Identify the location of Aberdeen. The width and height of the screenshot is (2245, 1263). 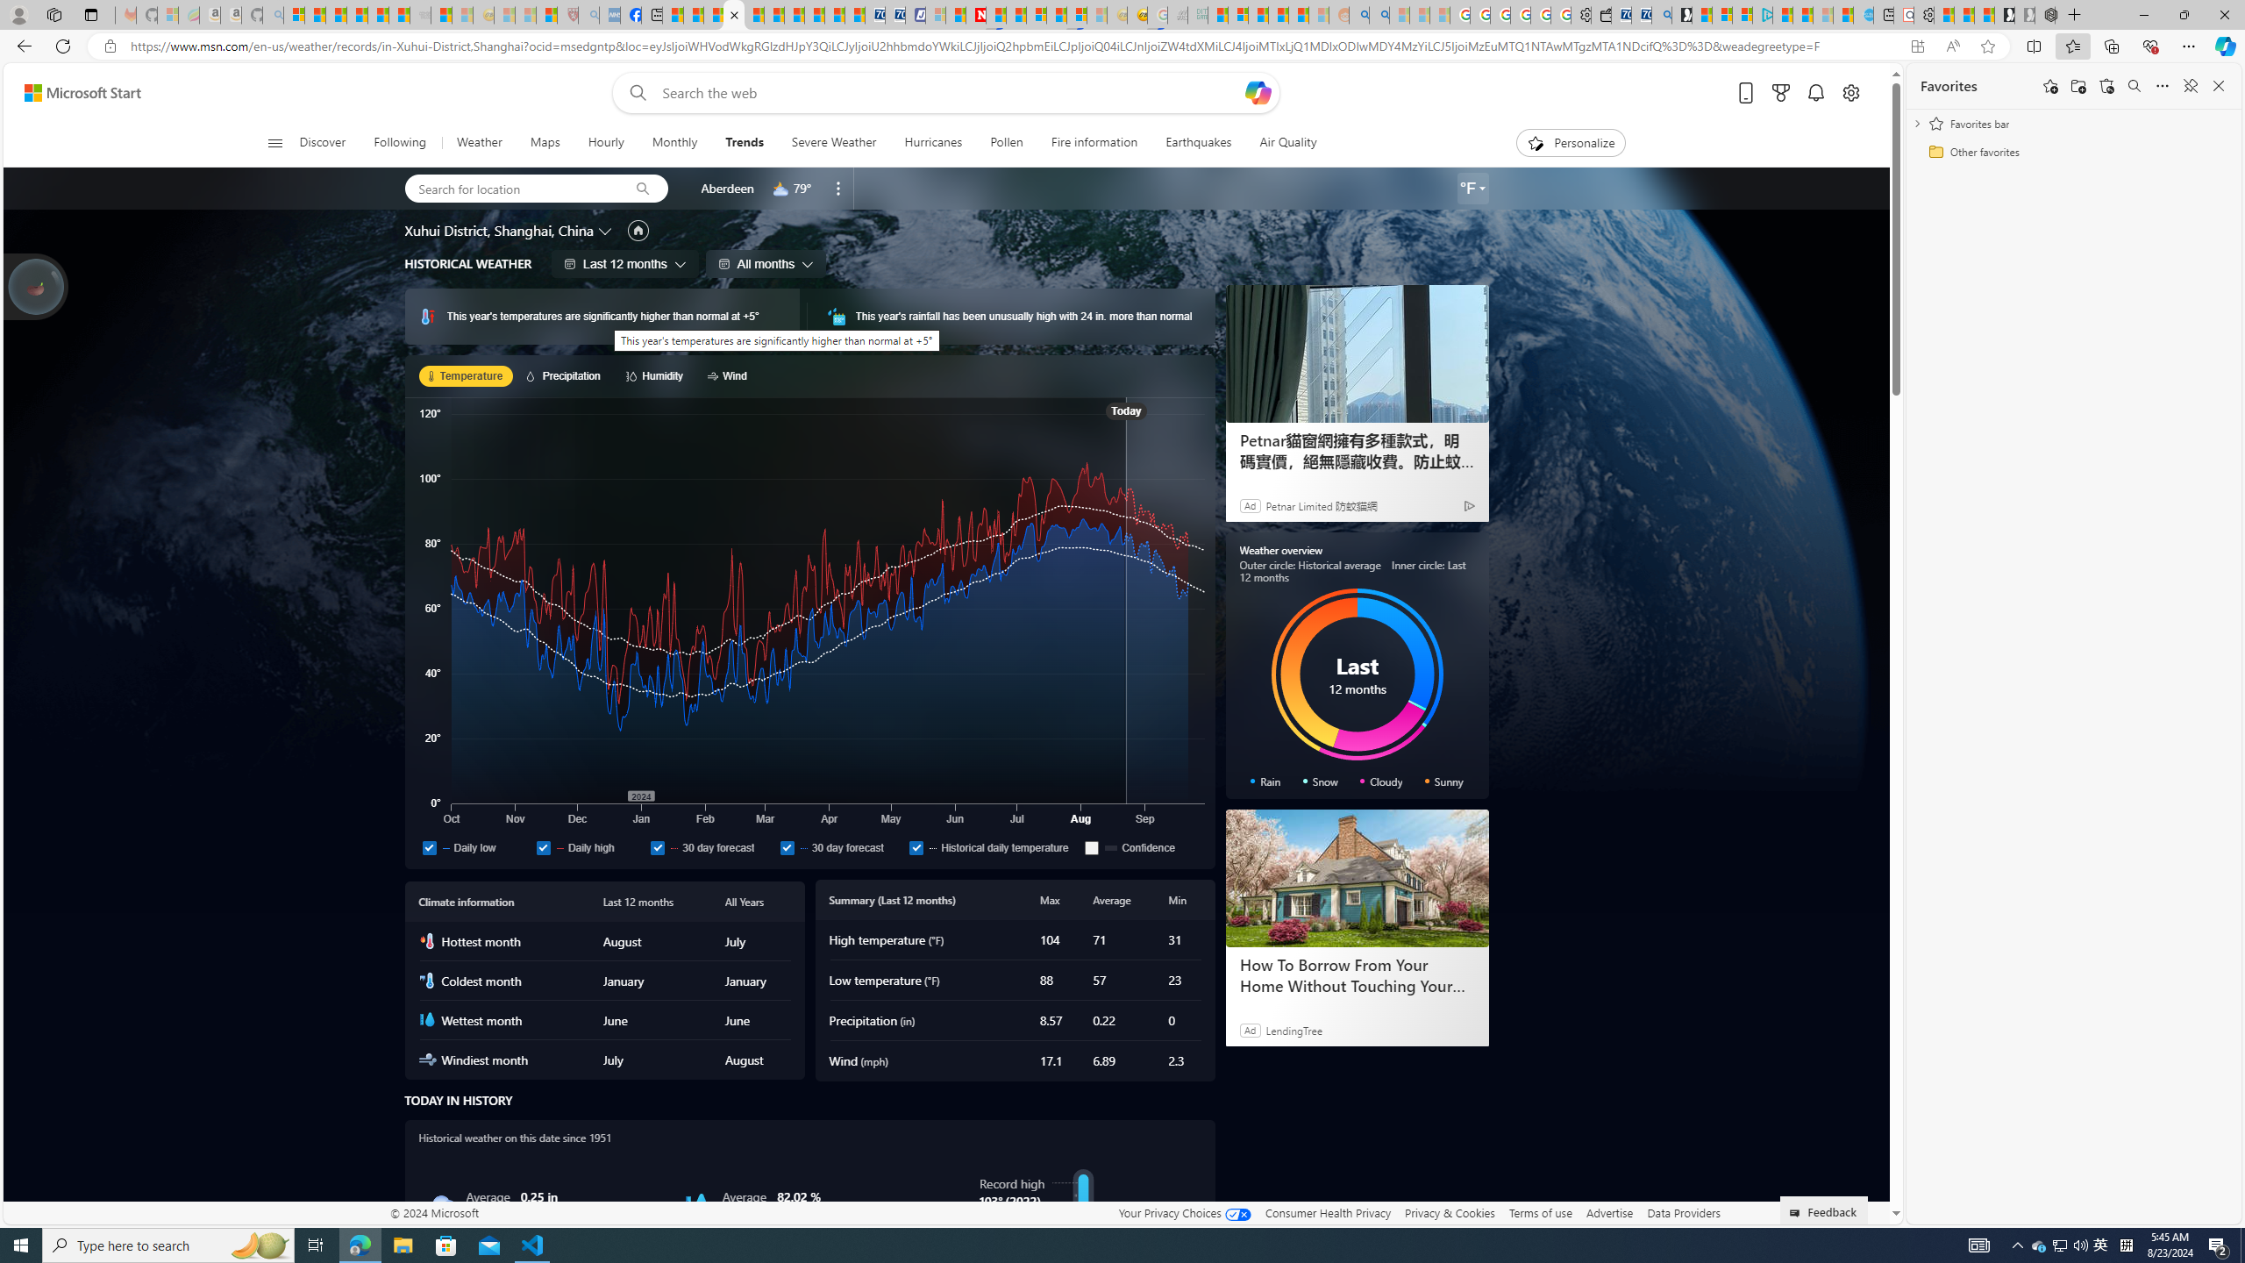
(727, 188).